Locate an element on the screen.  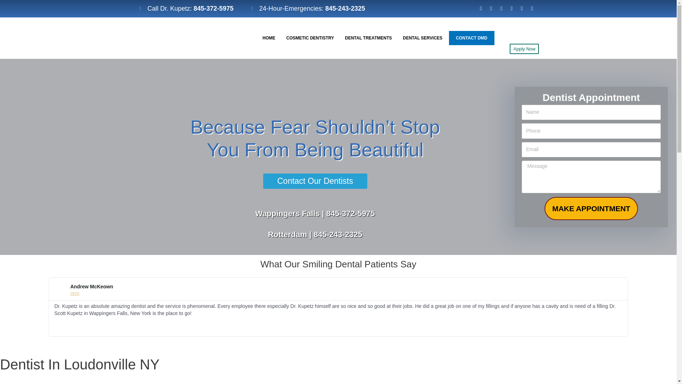
DENTAL SERVICES is located at coordinates (422, 38).